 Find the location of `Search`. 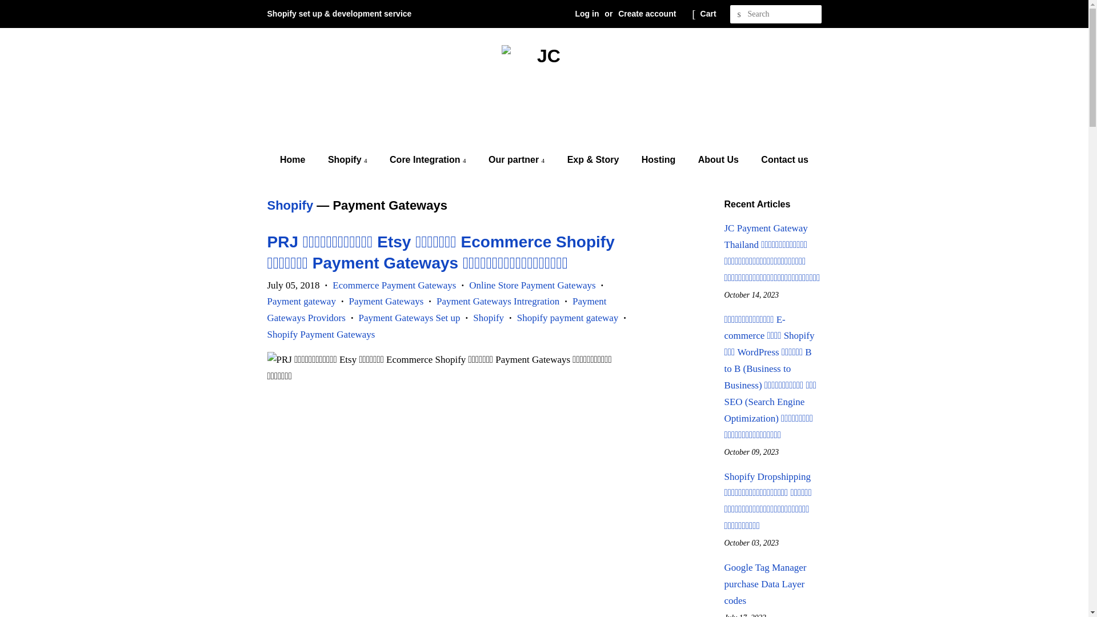

Search is located at coordinates (739, 15).